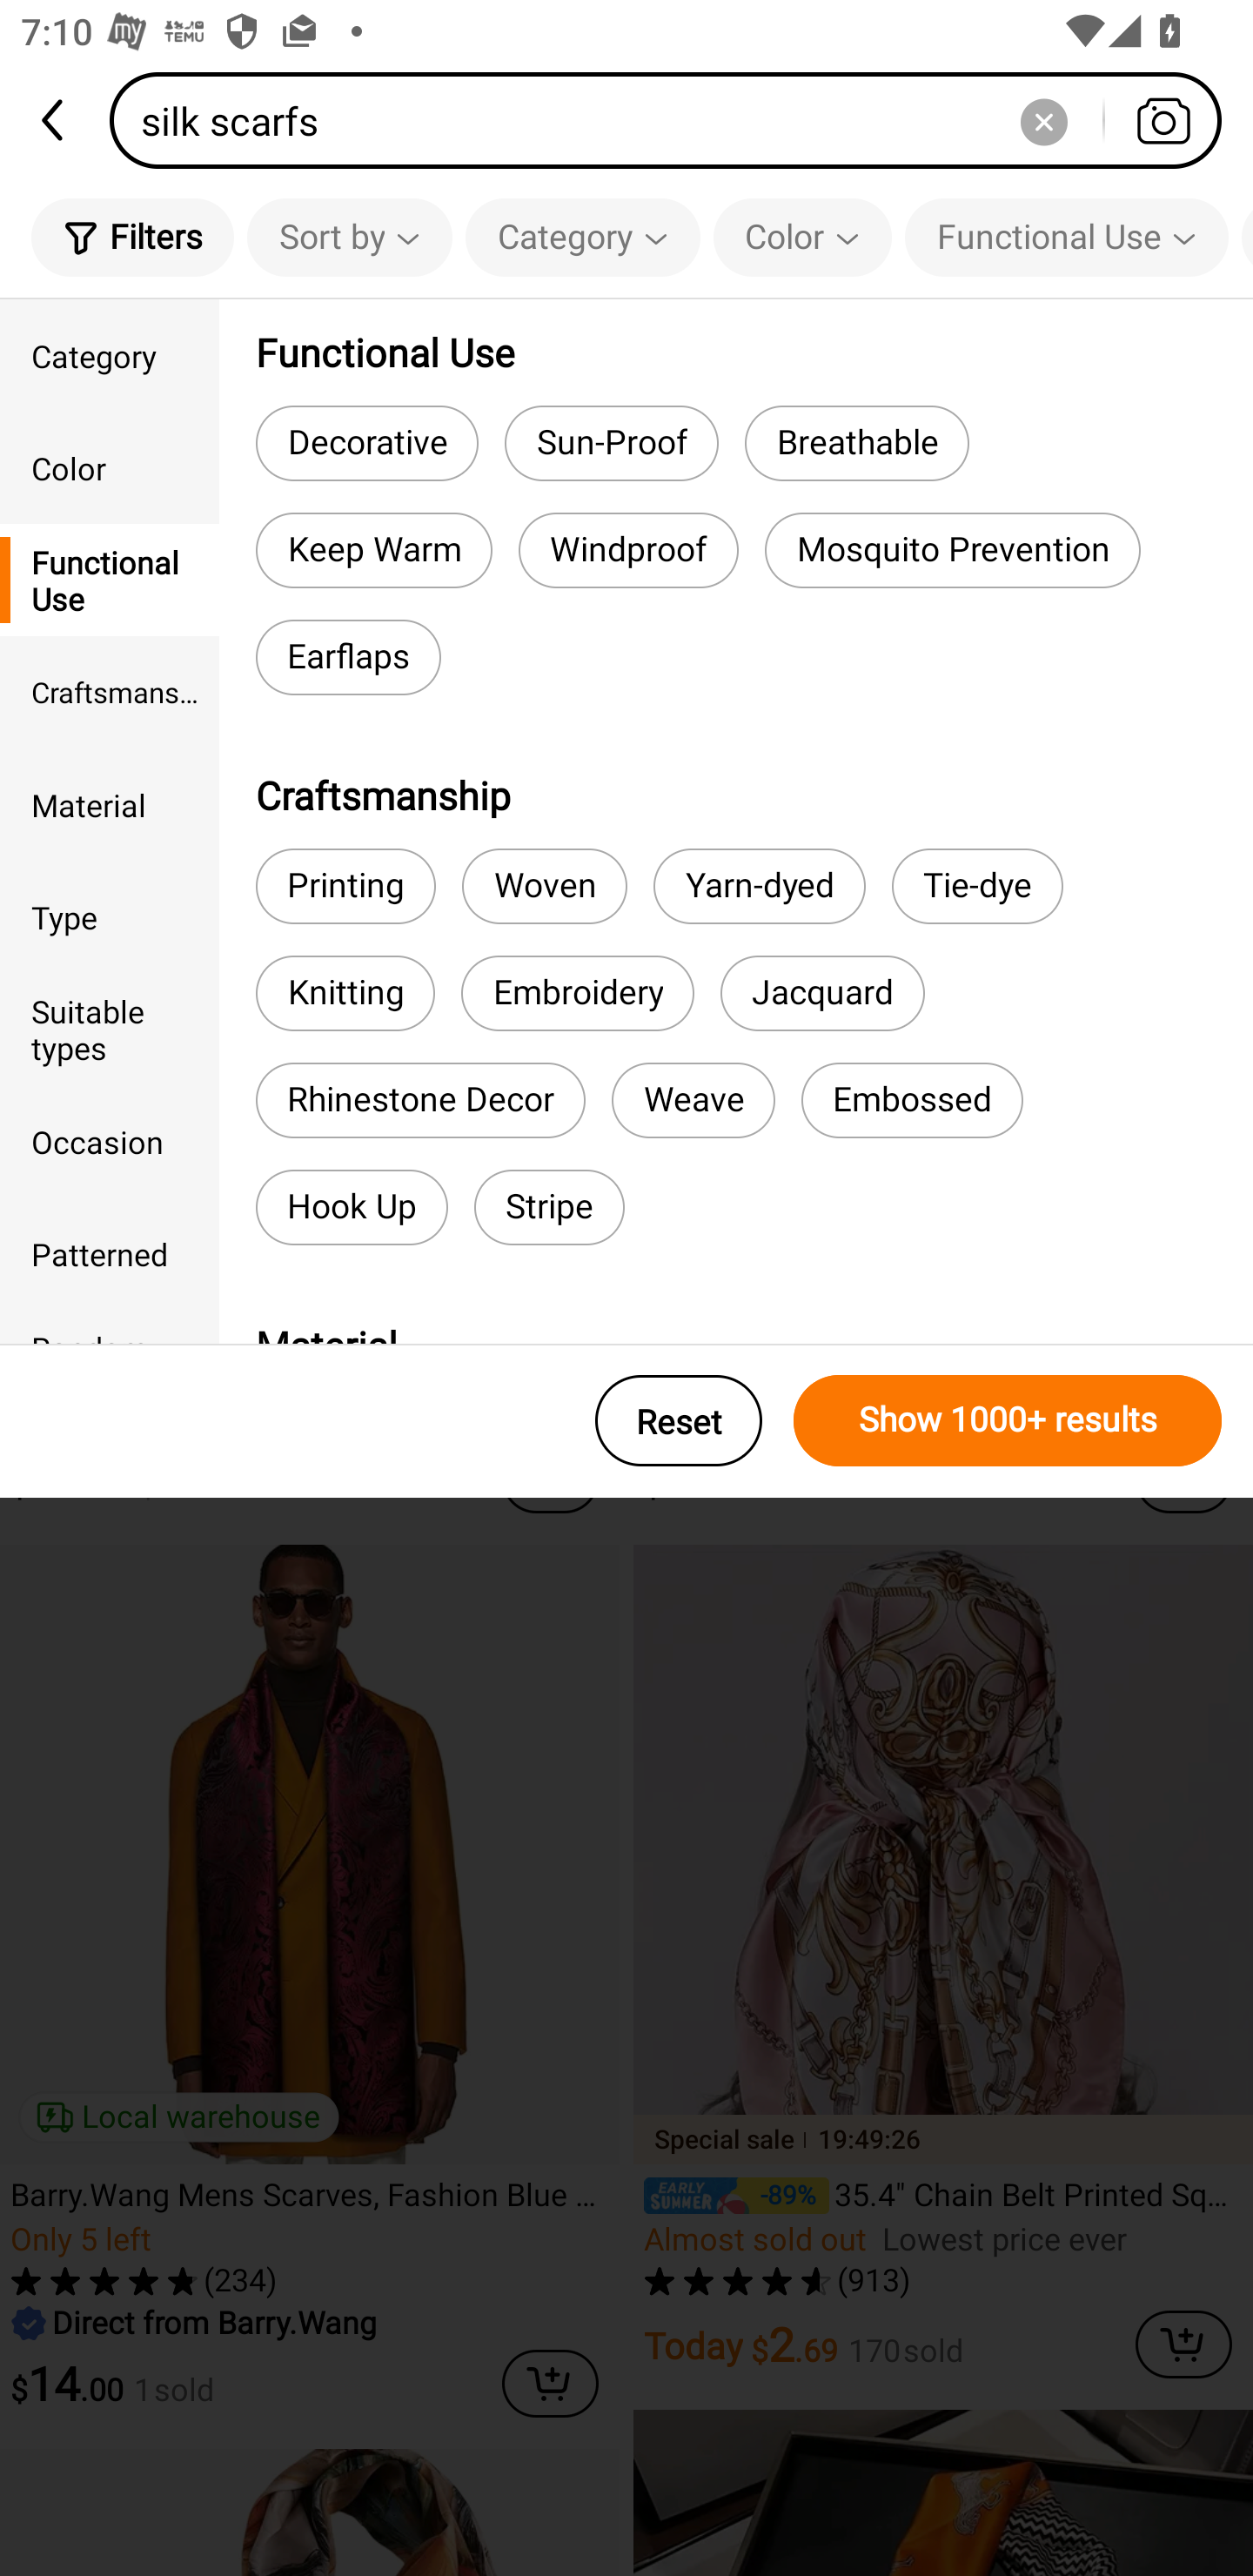 Image resolution: width=1253 pixels, height=2576 pixels. I want to click on Jacquard, so click(821, 993).